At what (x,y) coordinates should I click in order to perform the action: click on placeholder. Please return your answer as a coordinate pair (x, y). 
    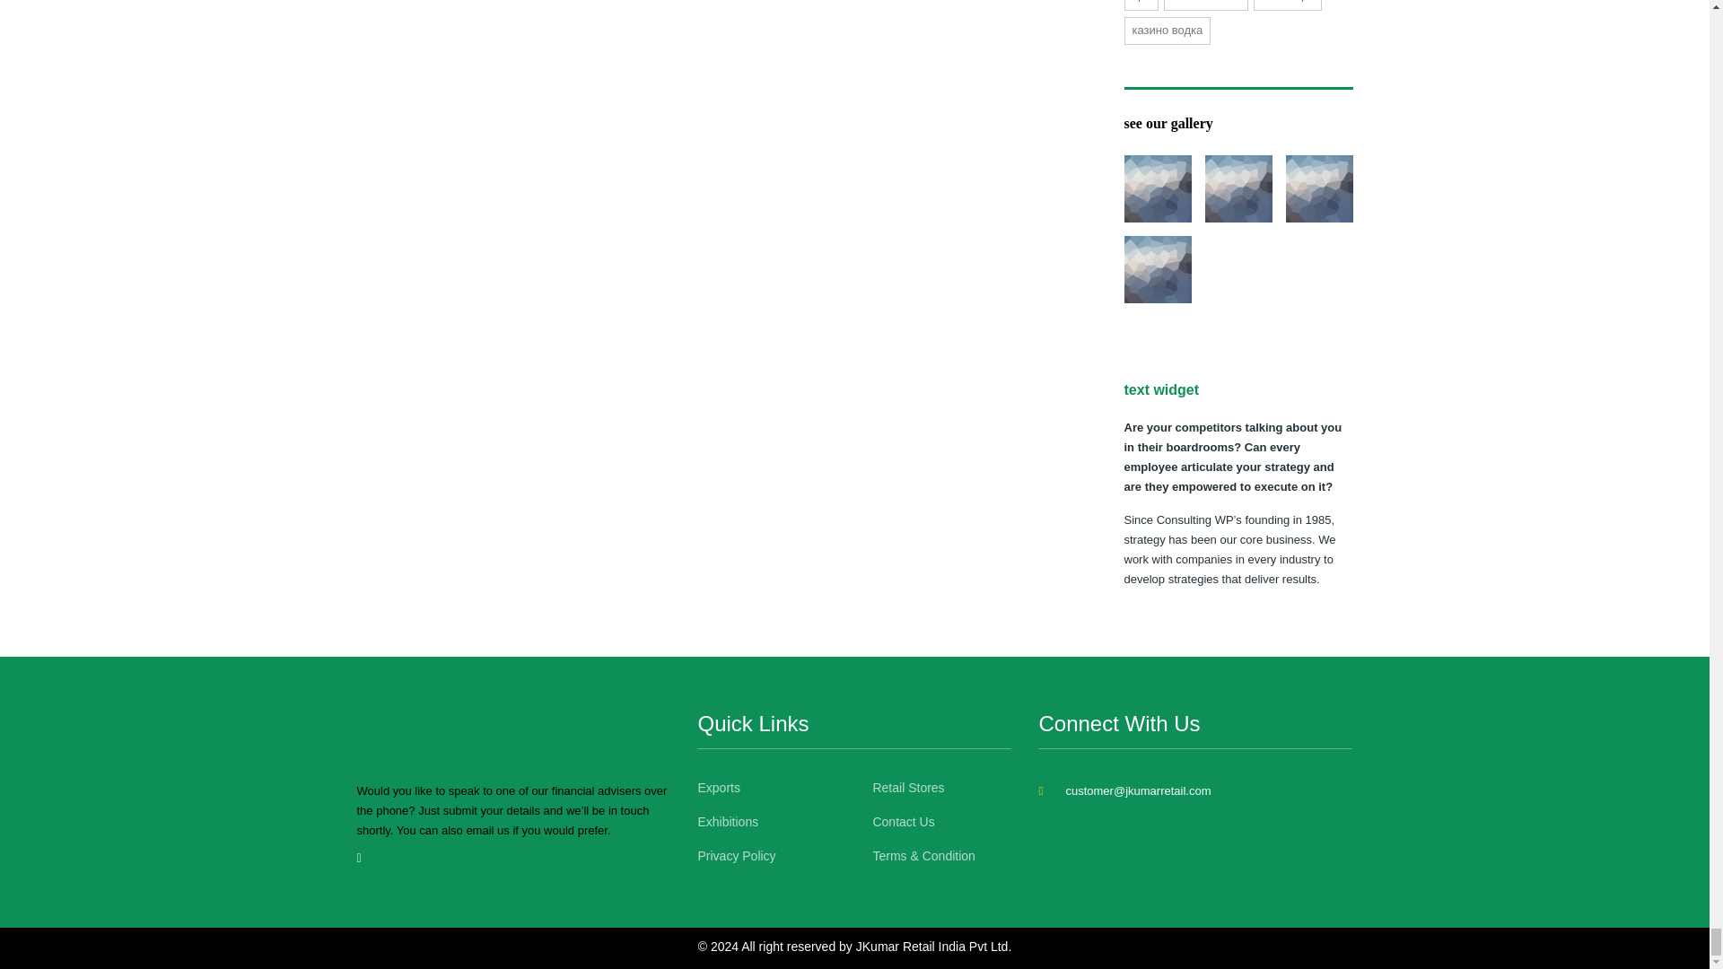
    Looking at the image, I should click on (1319, 188).